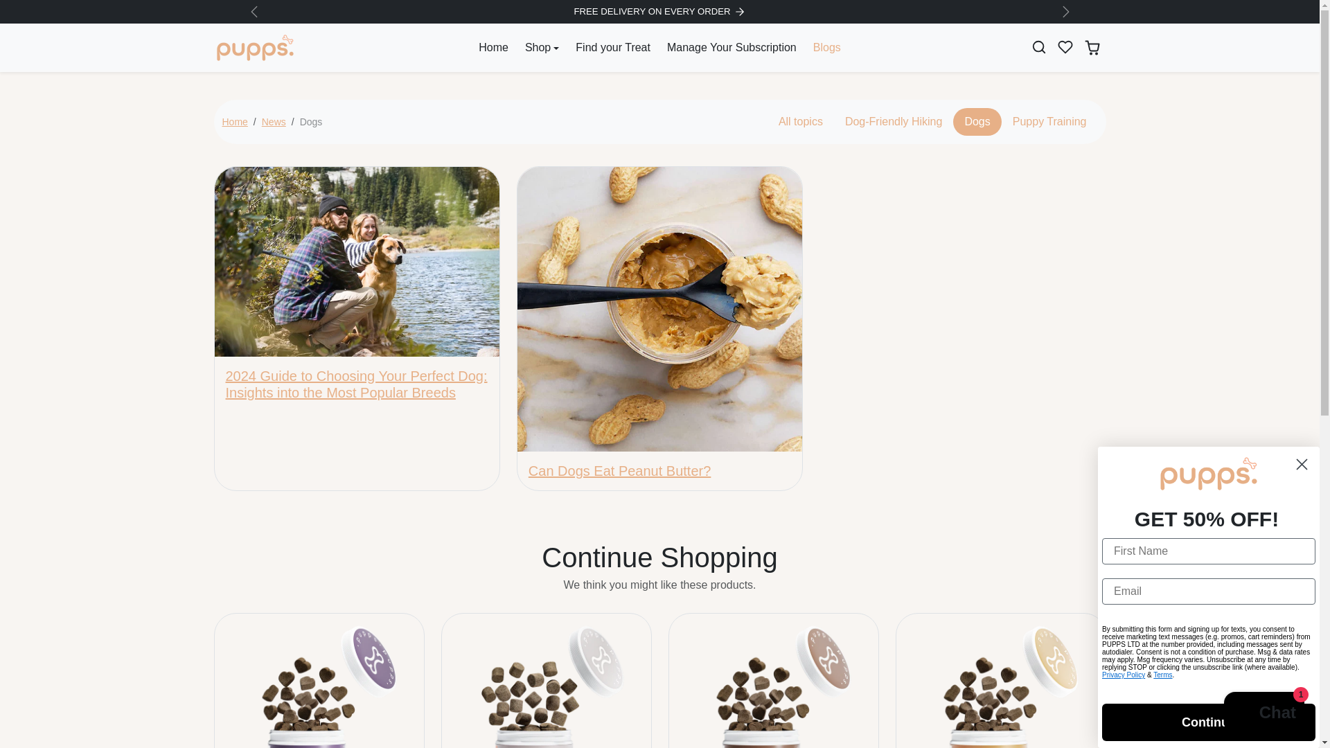 The width and height of the screenshot is (1330, 748). I want to click on Previous, so click(254, 6).